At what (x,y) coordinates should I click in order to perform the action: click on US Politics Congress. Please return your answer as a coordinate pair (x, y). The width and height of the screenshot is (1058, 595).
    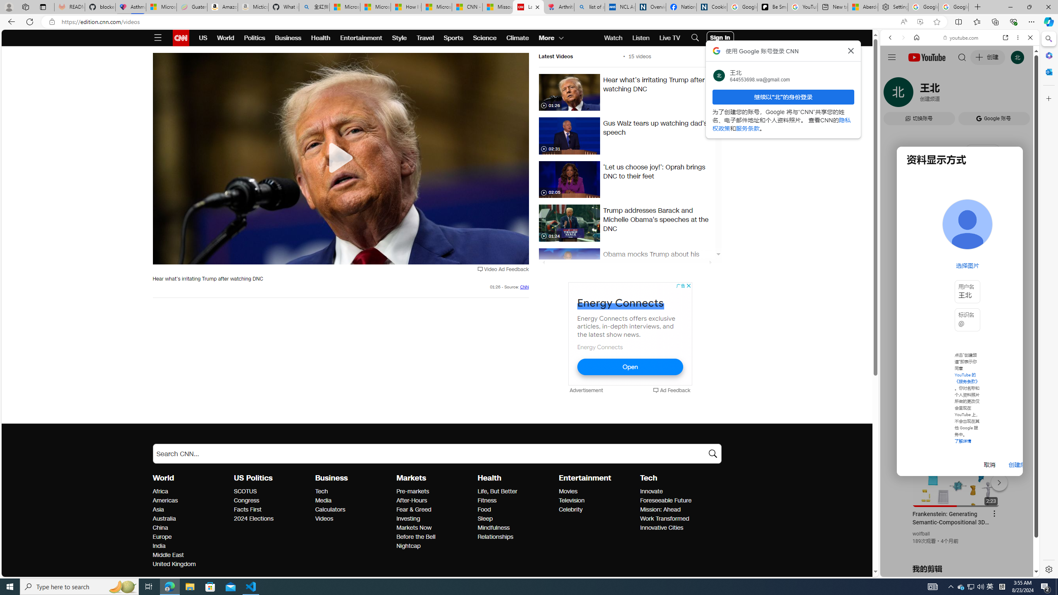
    Looking at the image, I should click on (246, 501).